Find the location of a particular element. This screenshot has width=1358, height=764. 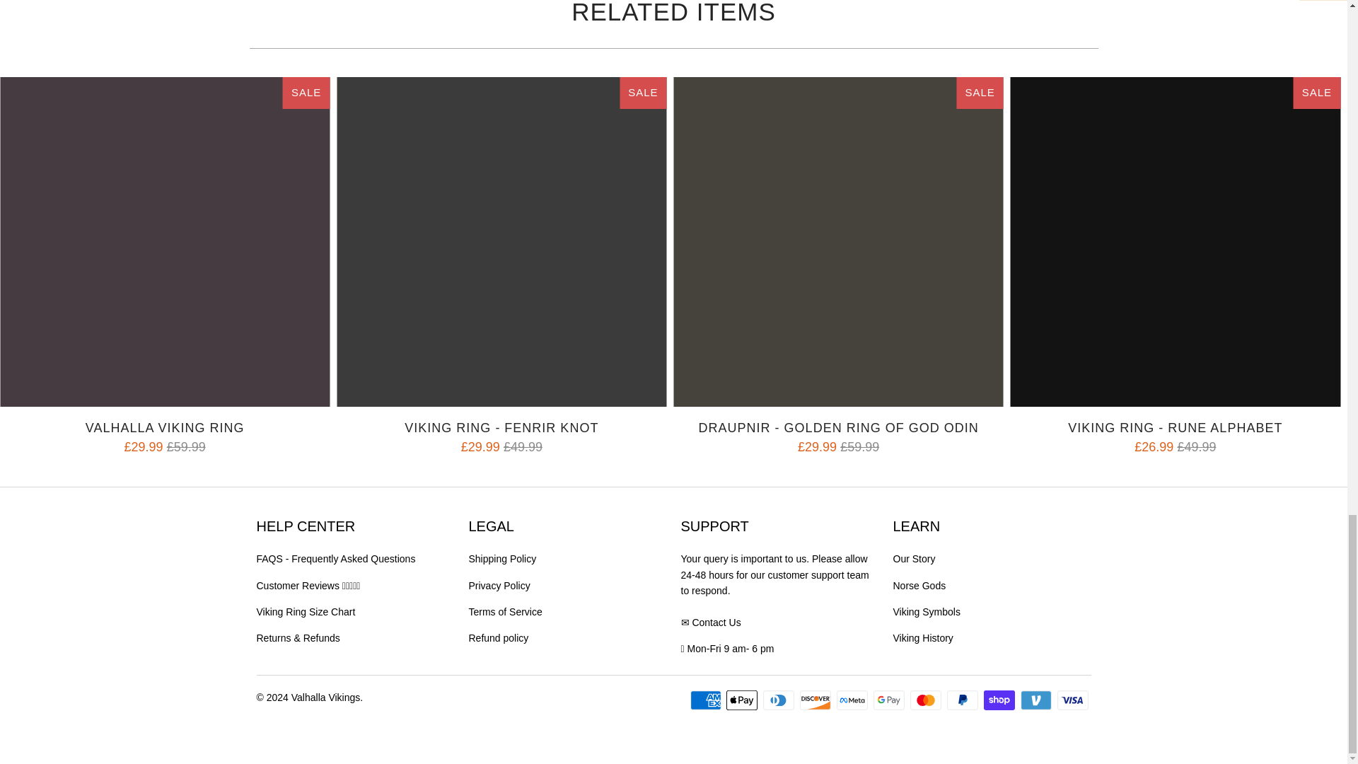

Contact Us is located at coordinates (716, 622).